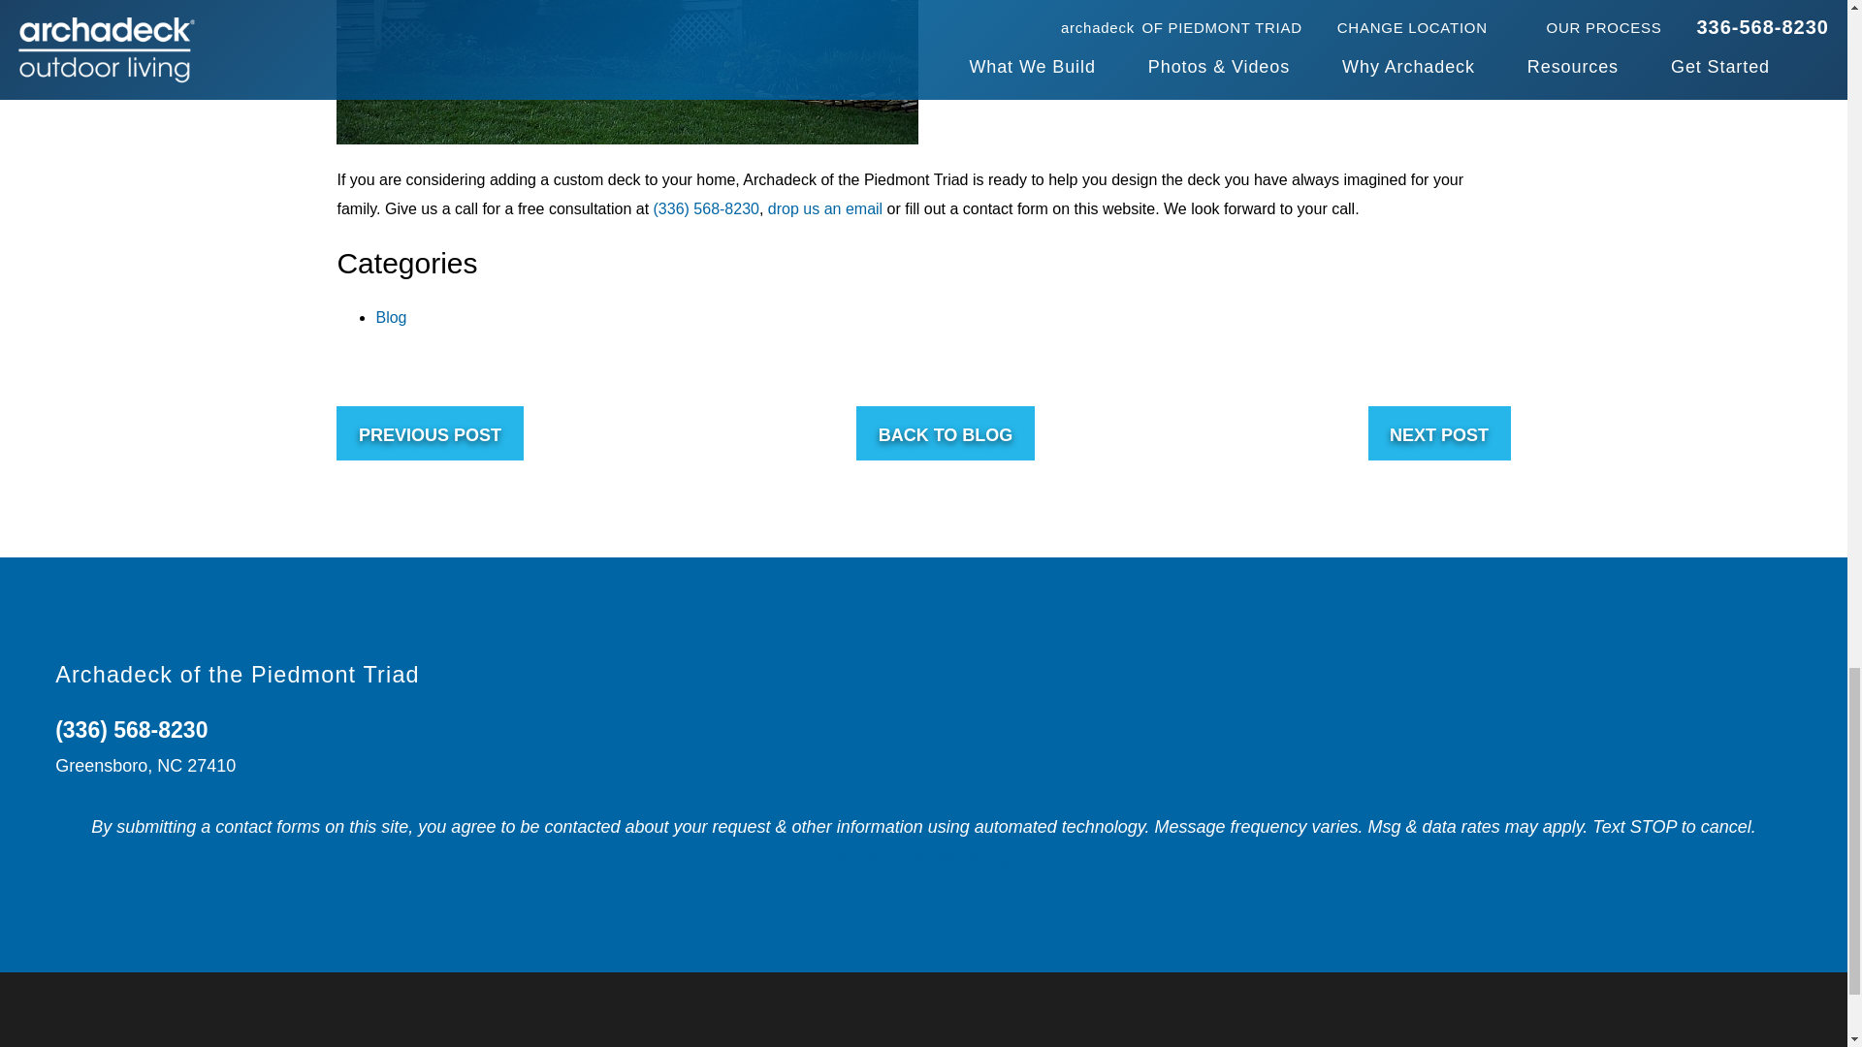 The image size is (1862, 1047). I want to click on BBB, so click(1699, 723).